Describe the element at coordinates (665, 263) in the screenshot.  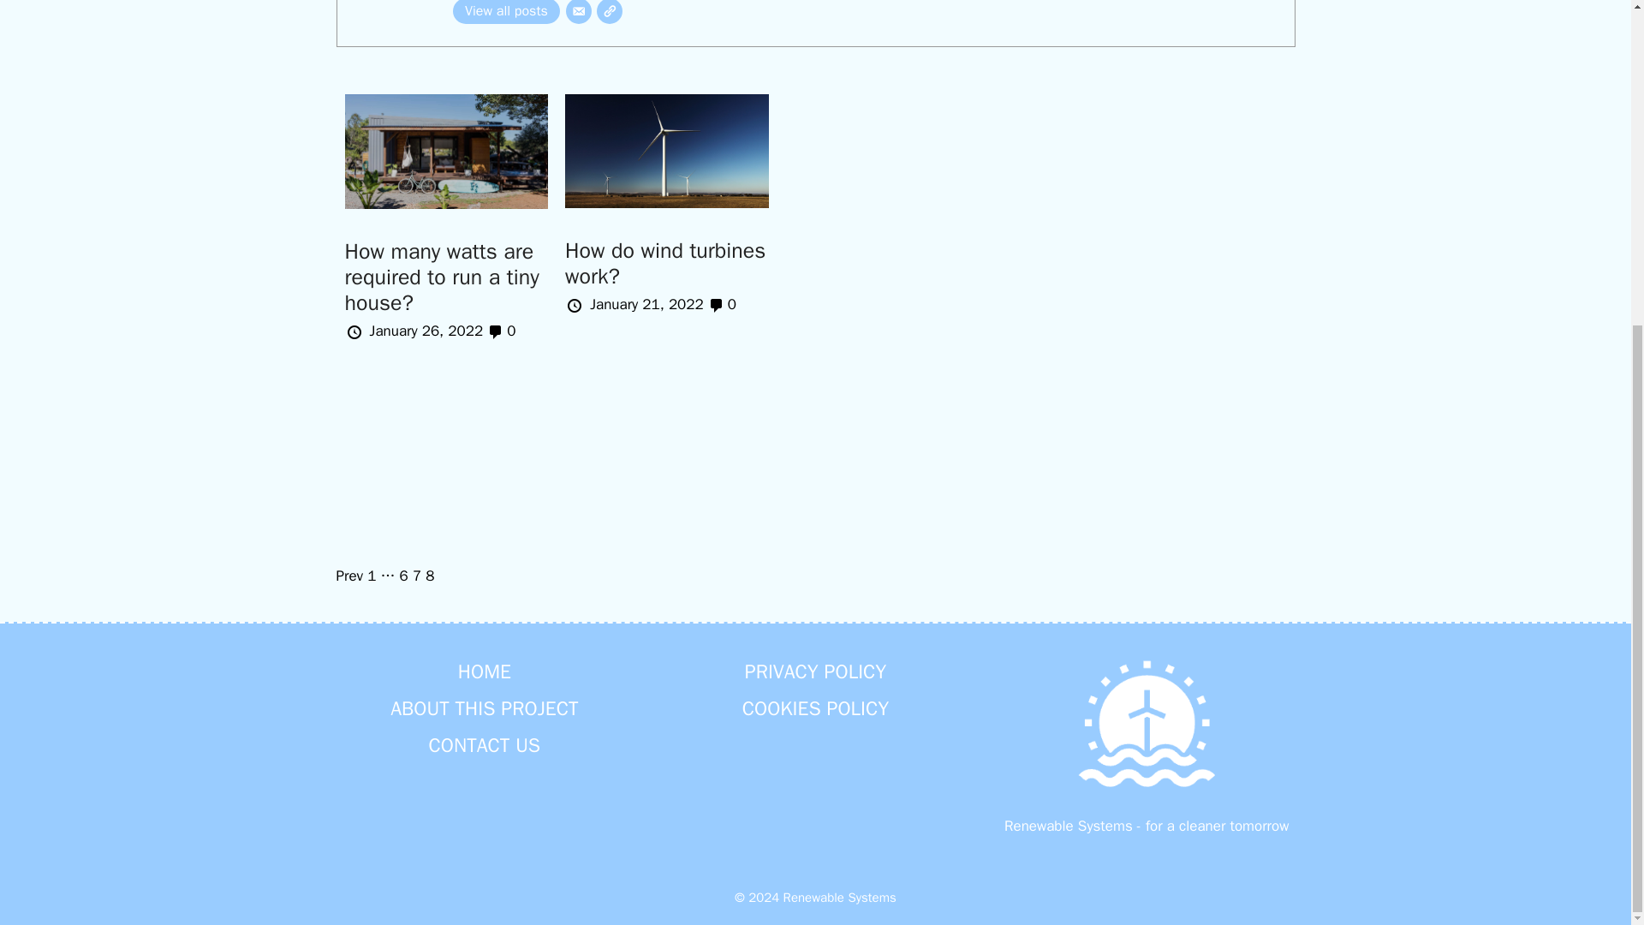
I see `How do wind turbines work?` at that location.